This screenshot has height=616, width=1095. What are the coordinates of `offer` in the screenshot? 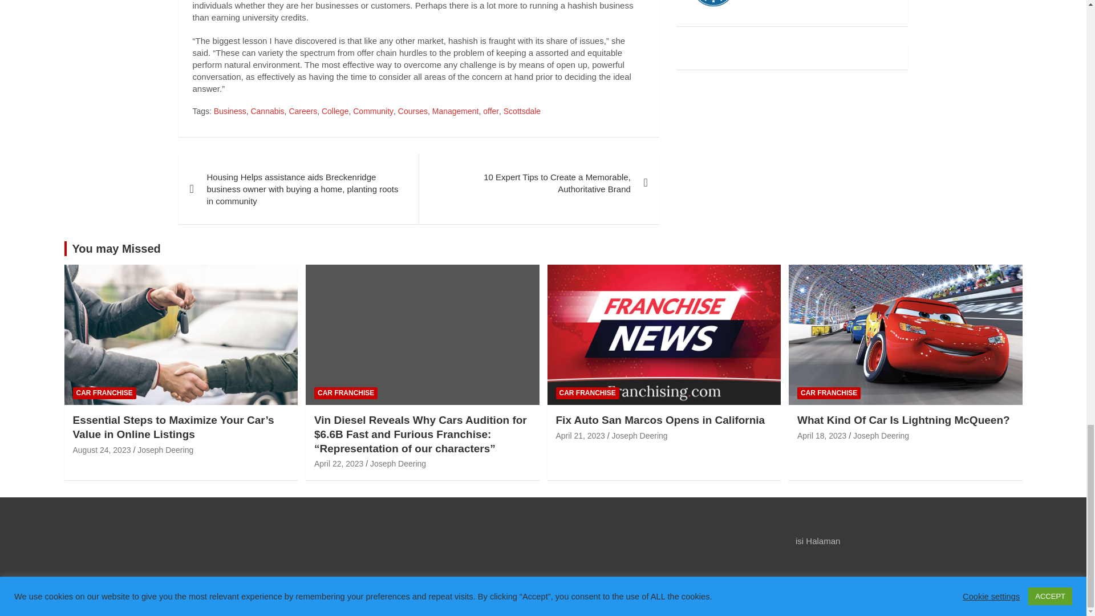 It's located at (490, 112).